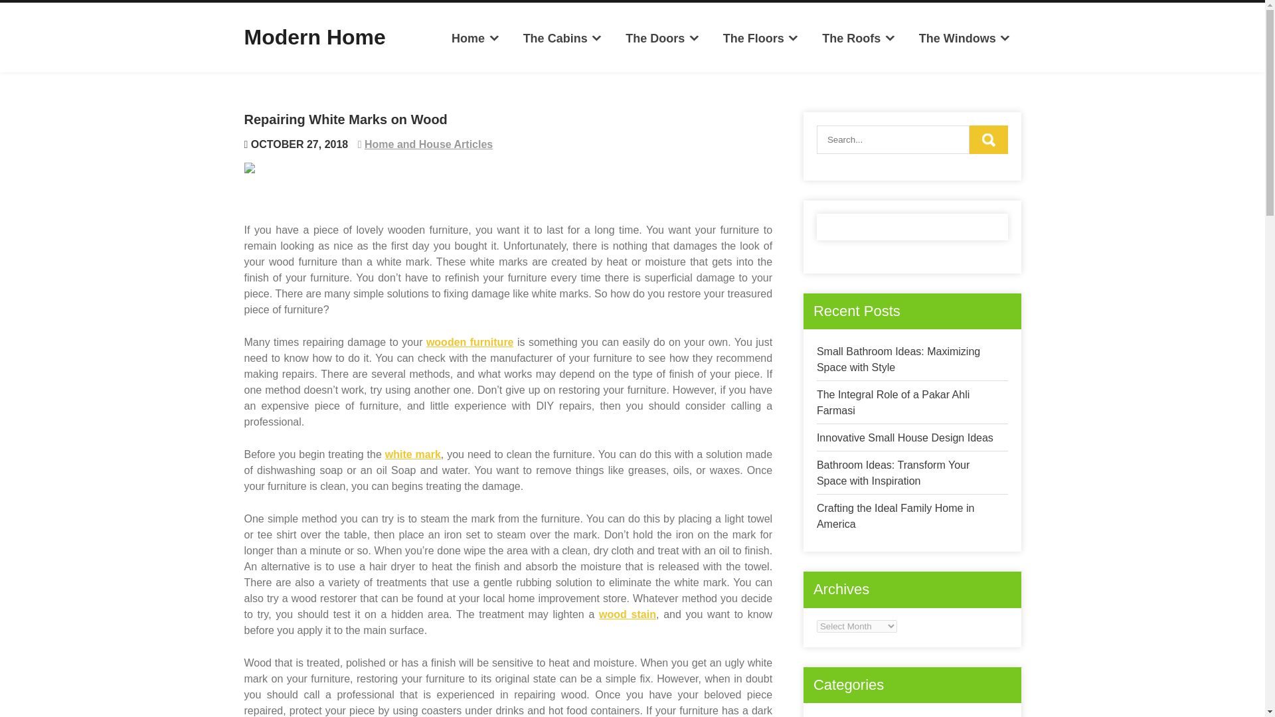  Describe the element at coordinates (428, 144) in the screenshot. I see `Home and House Articles` at that location.